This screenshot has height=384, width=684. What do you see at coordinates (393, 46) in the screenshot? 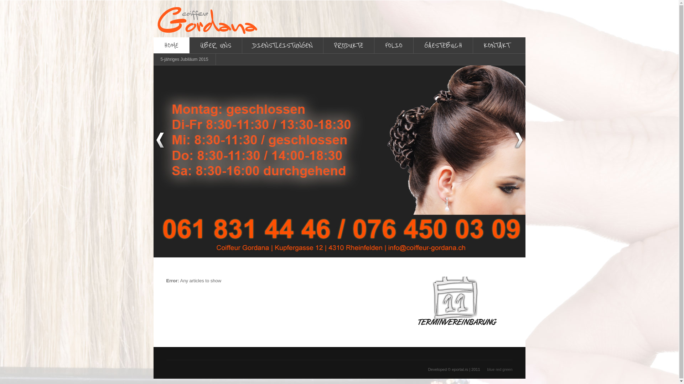
I see `FOLIO` at bounding box center [393, 46].